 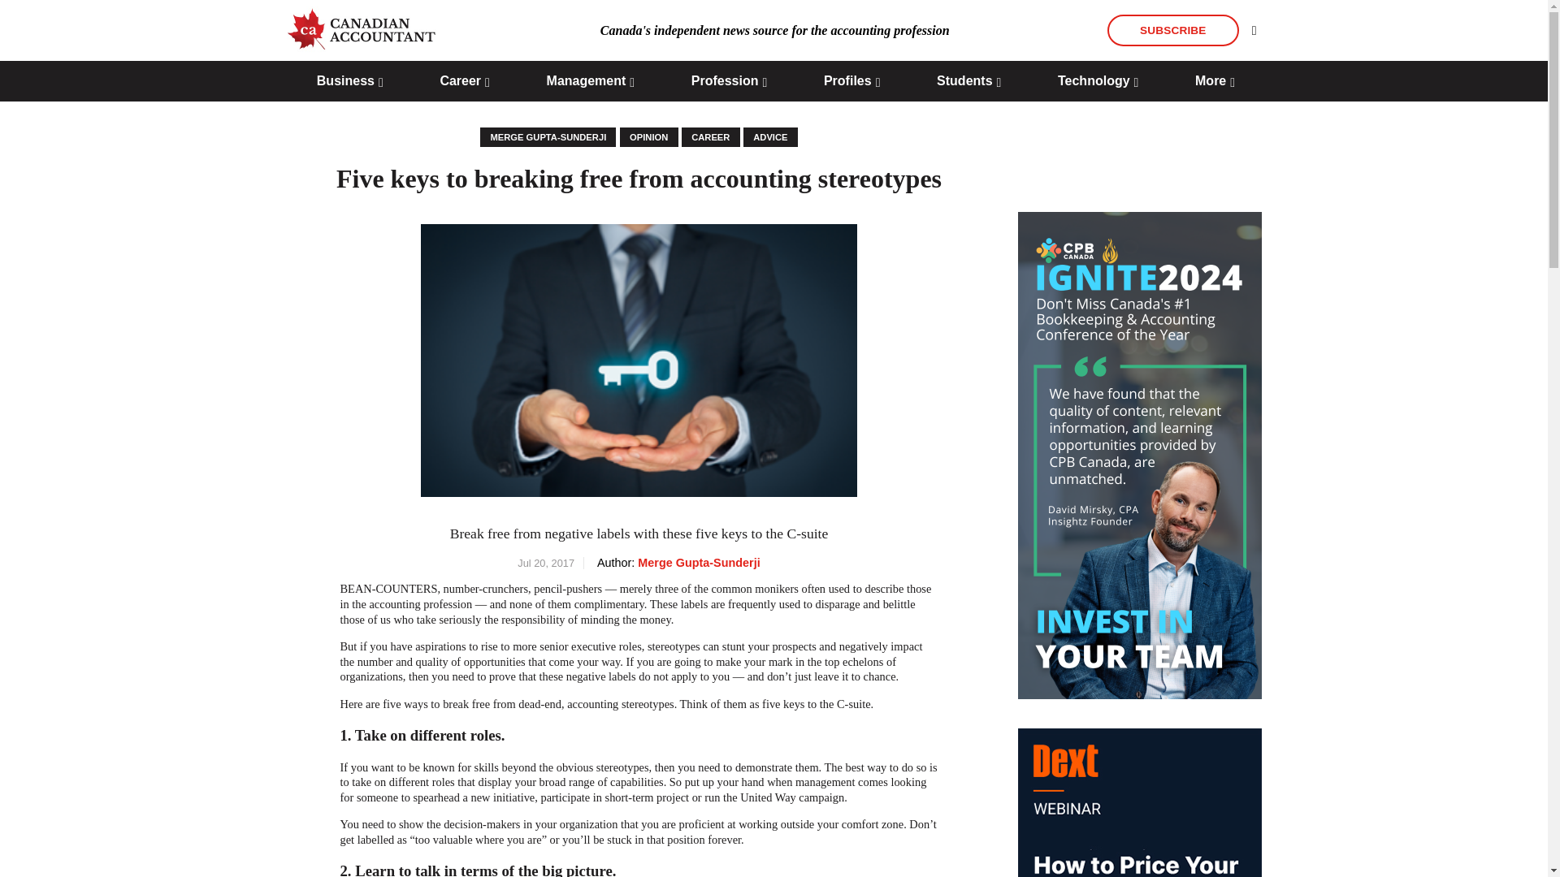 I want to click on Subscribe, so click(x=1173, y=31).